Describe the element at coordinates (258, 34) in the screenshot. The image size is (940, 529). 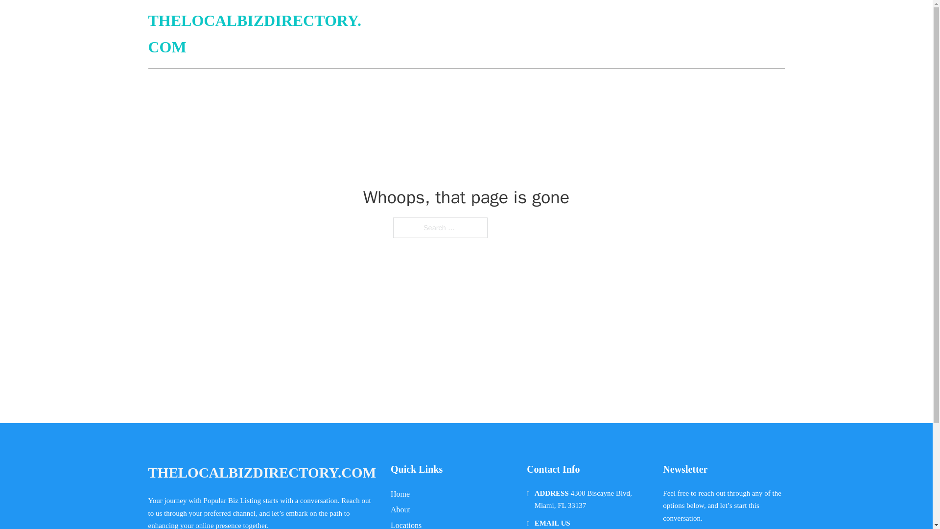
I see `THELOCALBIZDIRECTORY.COM` at that location.